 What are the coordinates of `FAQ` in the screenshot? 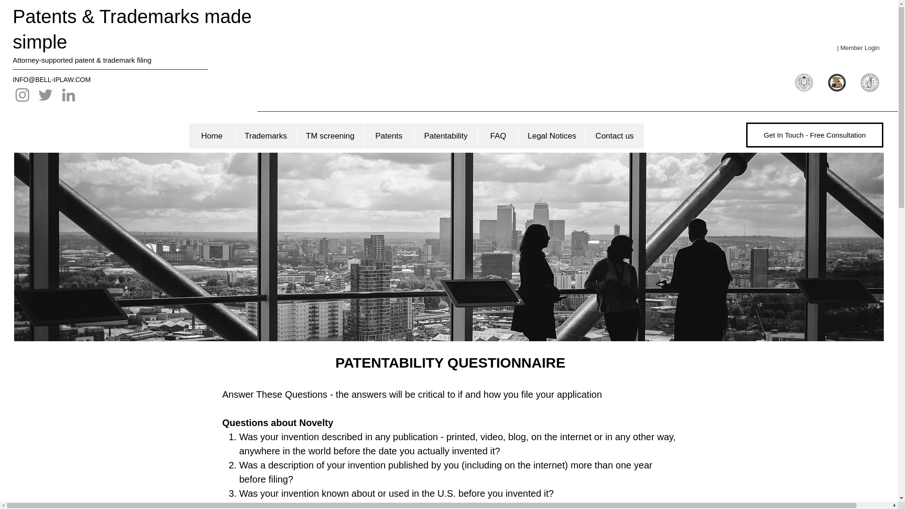 It's located at (498, 136).